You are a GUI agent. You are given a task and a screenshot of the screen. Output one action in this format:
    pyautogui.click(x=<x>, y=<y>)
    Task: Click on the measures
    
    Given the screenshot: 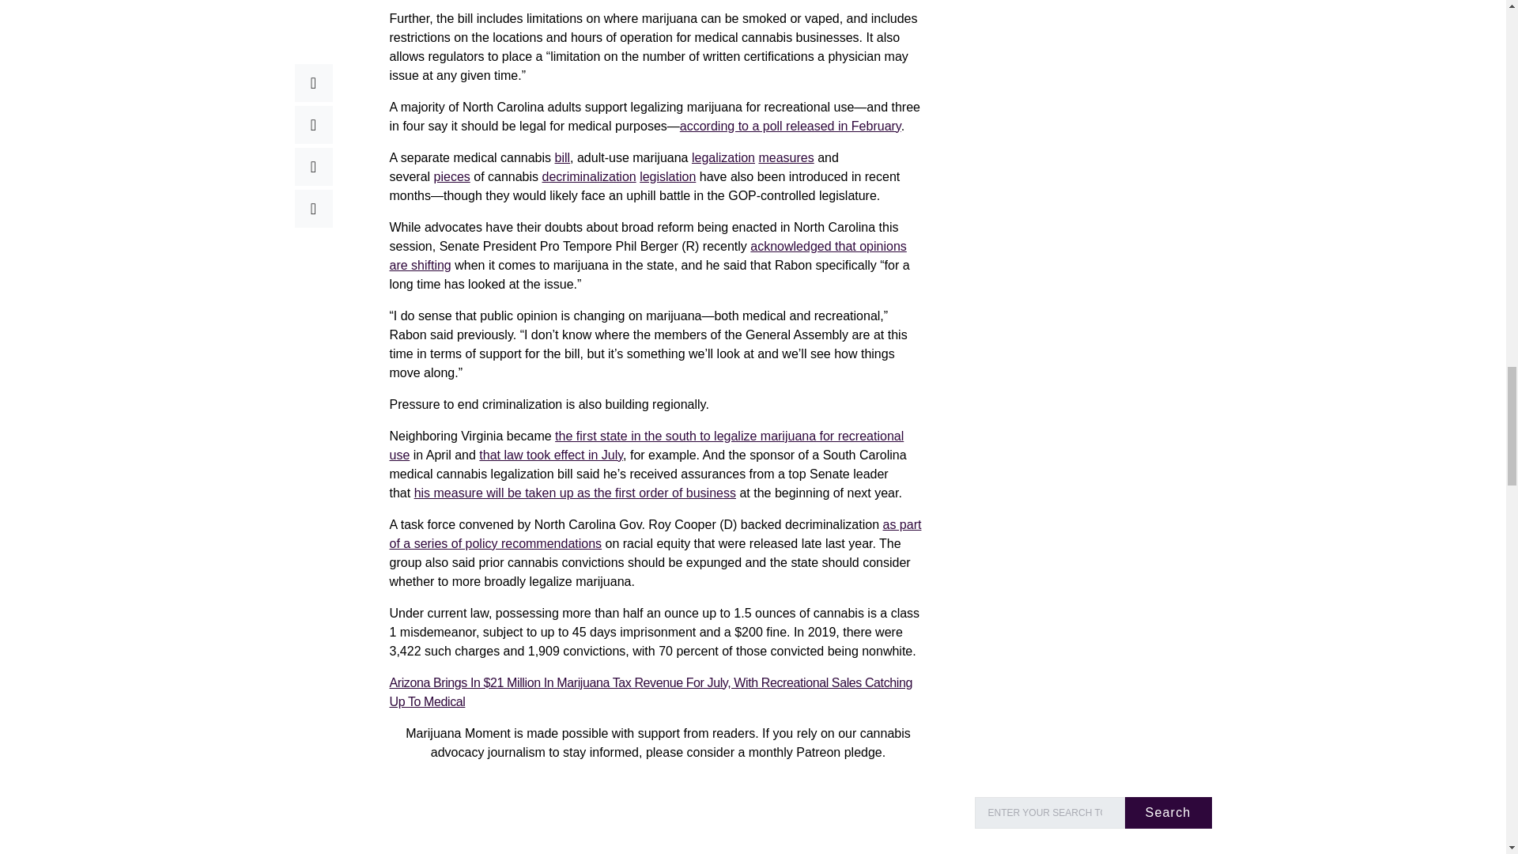 What is the action you would take?
    pyautogui.click(x=786, y=157)
    